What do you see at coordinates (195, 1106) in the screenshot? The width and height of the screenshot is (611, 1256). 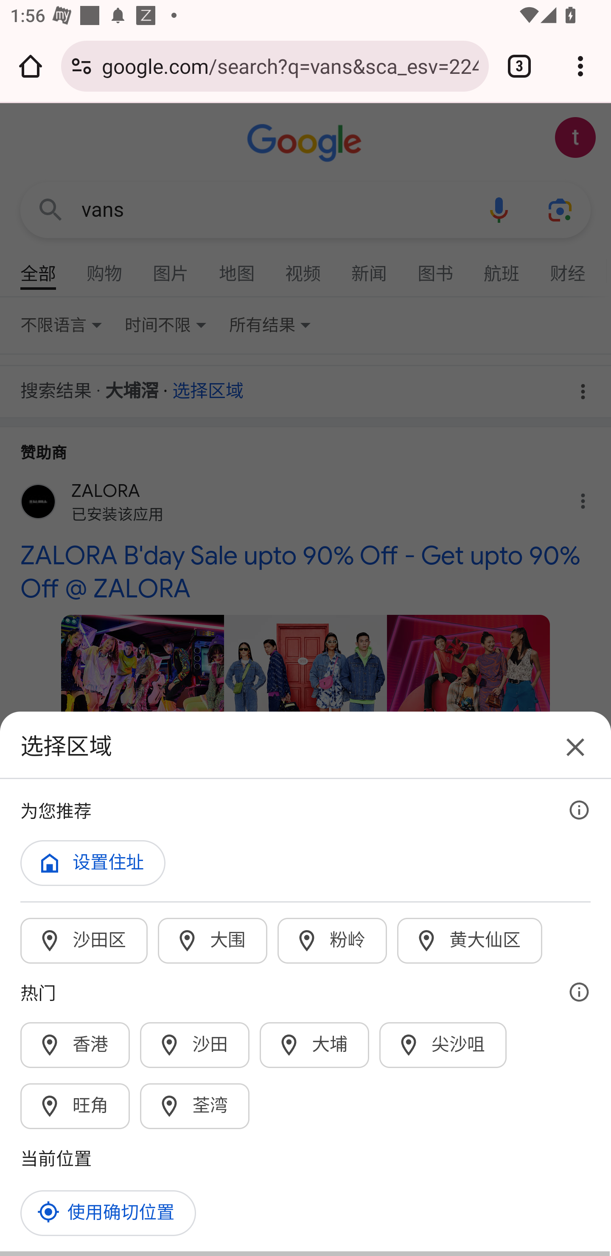 I see ` 荃湾 ` at bounding box center [195, 1106].